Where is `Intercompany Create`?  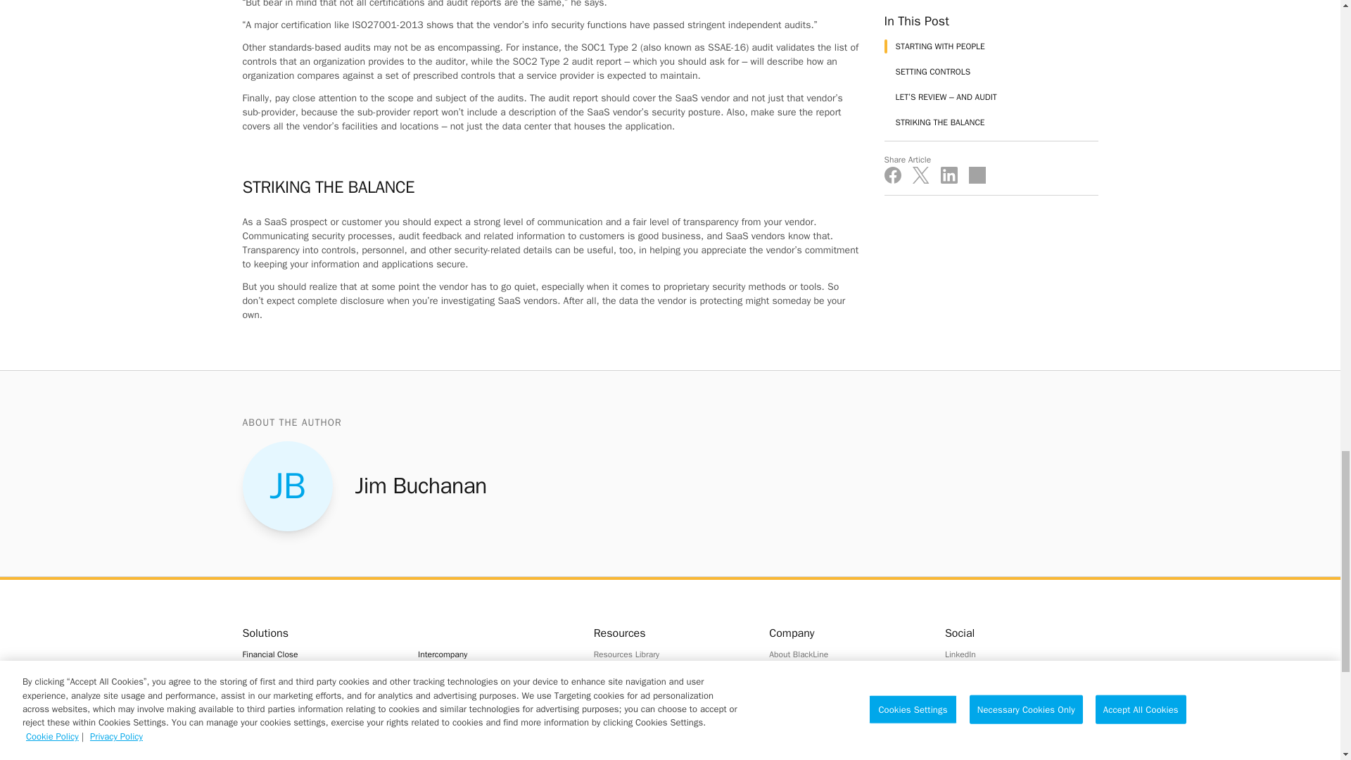
Intercompany Create is located at coordinates (494, 674).